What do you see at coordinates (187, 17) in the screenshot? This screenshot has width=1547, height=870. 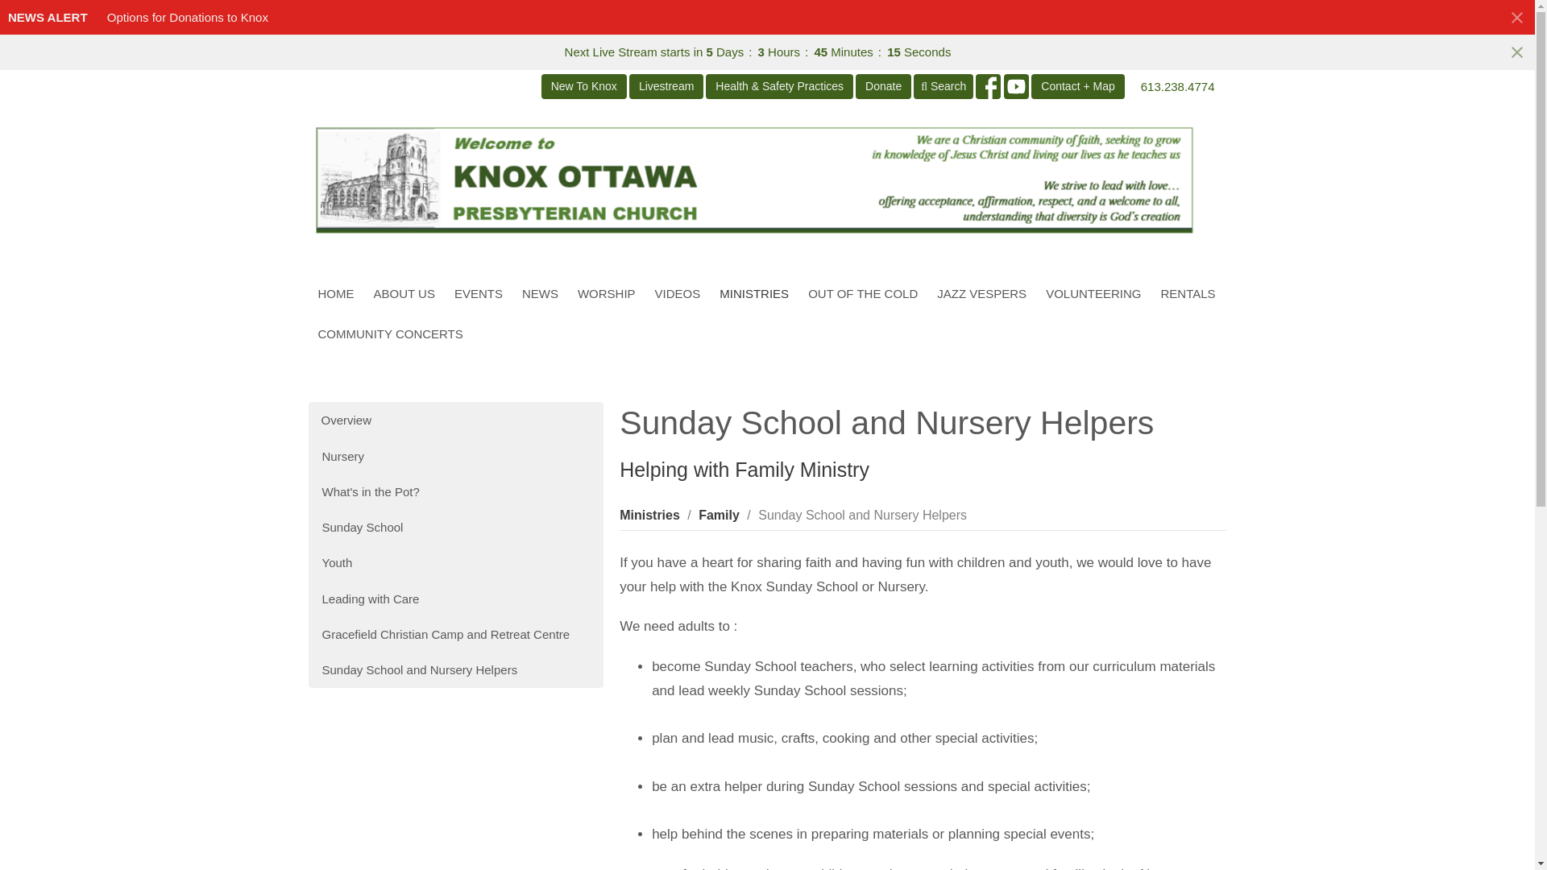 I see `Options for Donations to Knox` at bounding box center [187, 17].